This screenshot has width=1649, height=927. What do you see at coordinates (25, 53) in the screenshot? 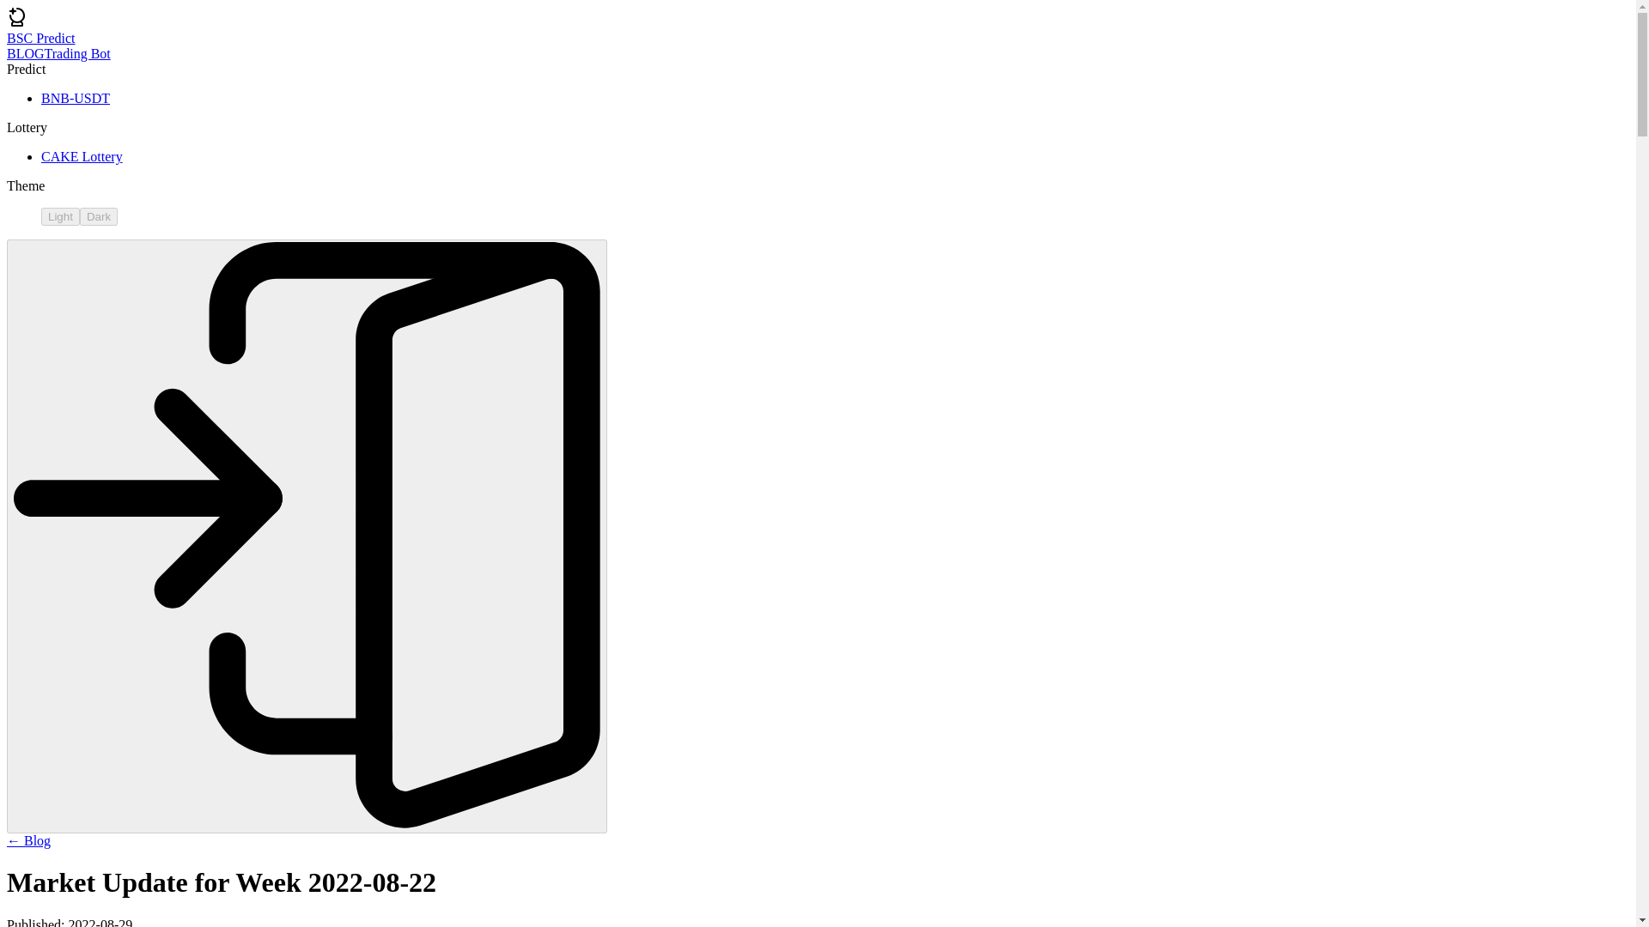
I see `BLOG` at bounding box center [25, 53].